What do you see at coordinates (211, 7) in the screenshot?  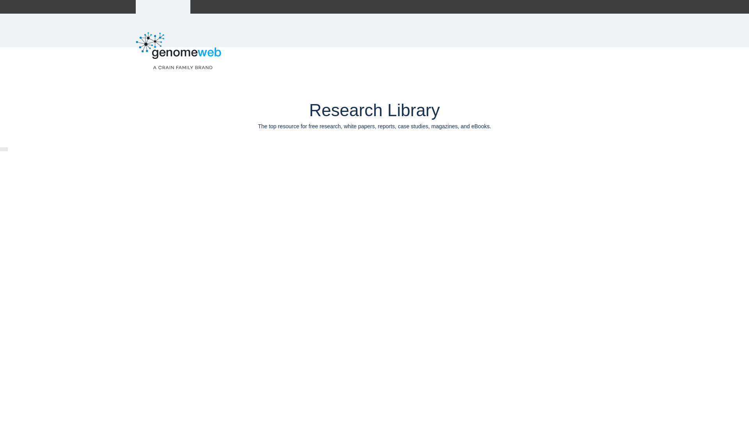 I see `360Dx` at bounding box center [211, 7].